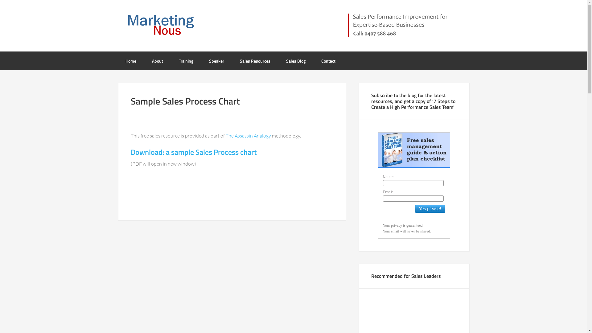 The image size is (592, 333). What do you see at coordinates (167, 25) in the screenshot?
I see `Marketing Nous` at bounding box center [167, 25].